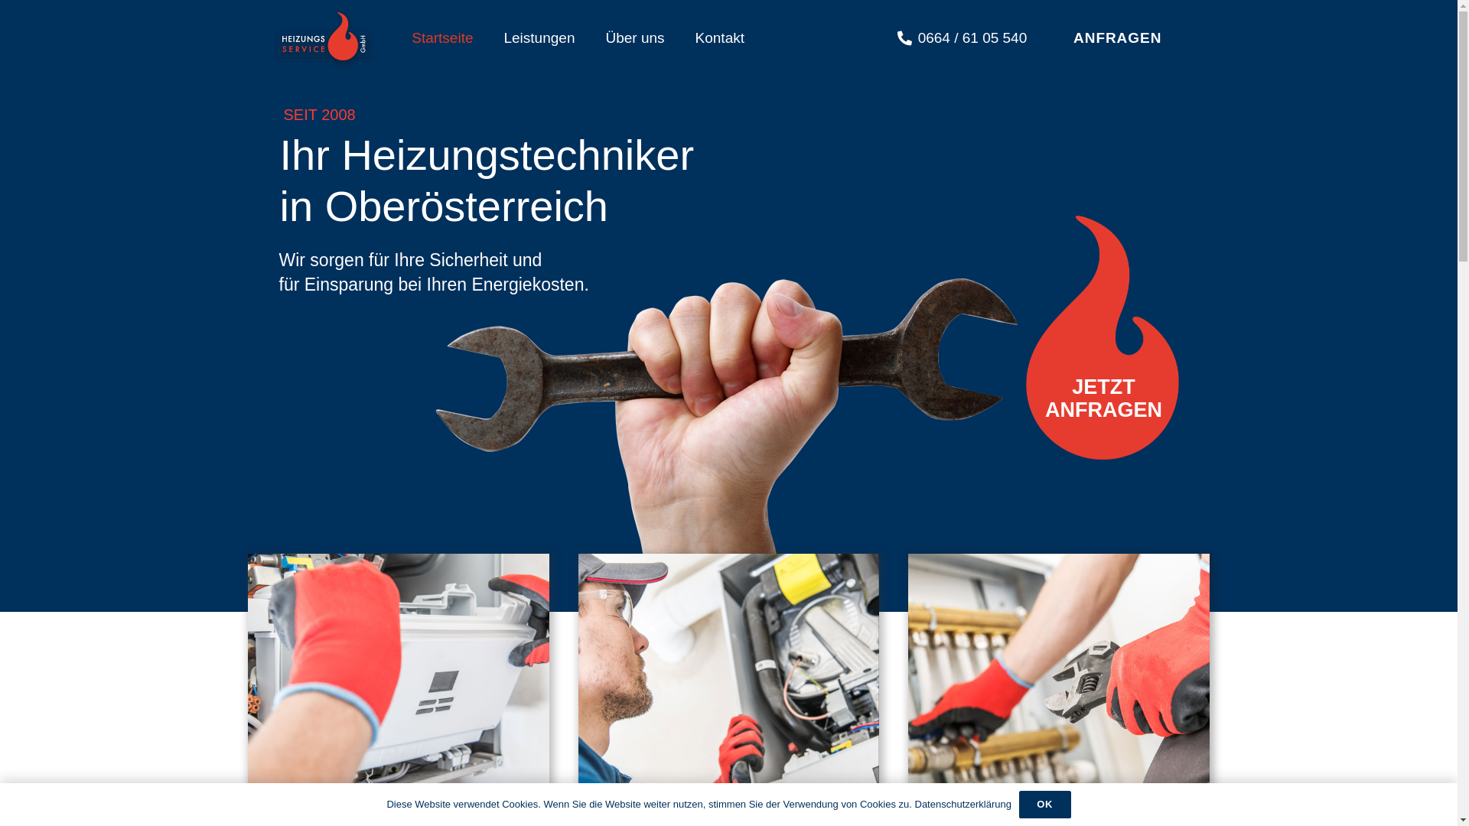 The image size is (1469, 826). I want to click on JETZT
ANFRAGEN, so click(1097, 396).